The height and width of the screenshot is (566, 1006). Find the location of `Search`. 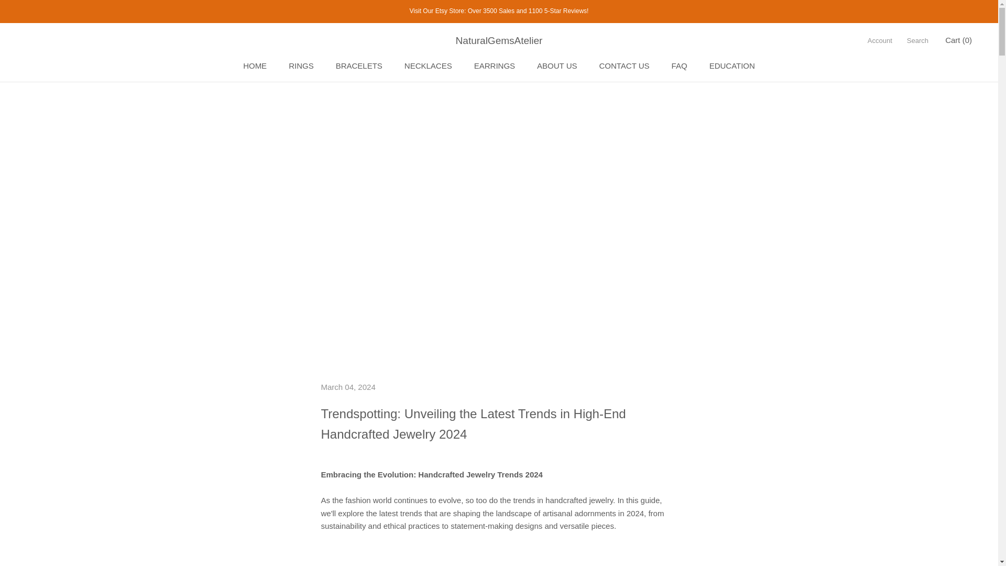

Search is located at coordinates (495, 65).